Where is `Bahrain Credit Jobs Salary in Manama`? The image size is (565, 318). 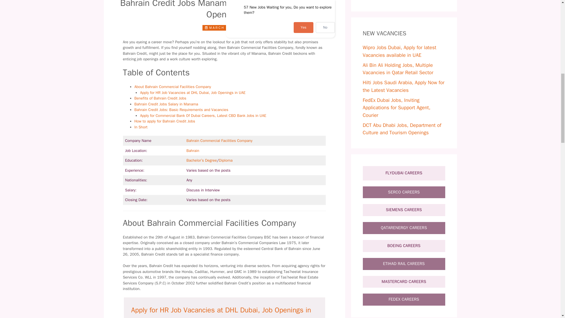 Bahrain Credit Jobs Salary in Manama is located at coordinates (166, 104).